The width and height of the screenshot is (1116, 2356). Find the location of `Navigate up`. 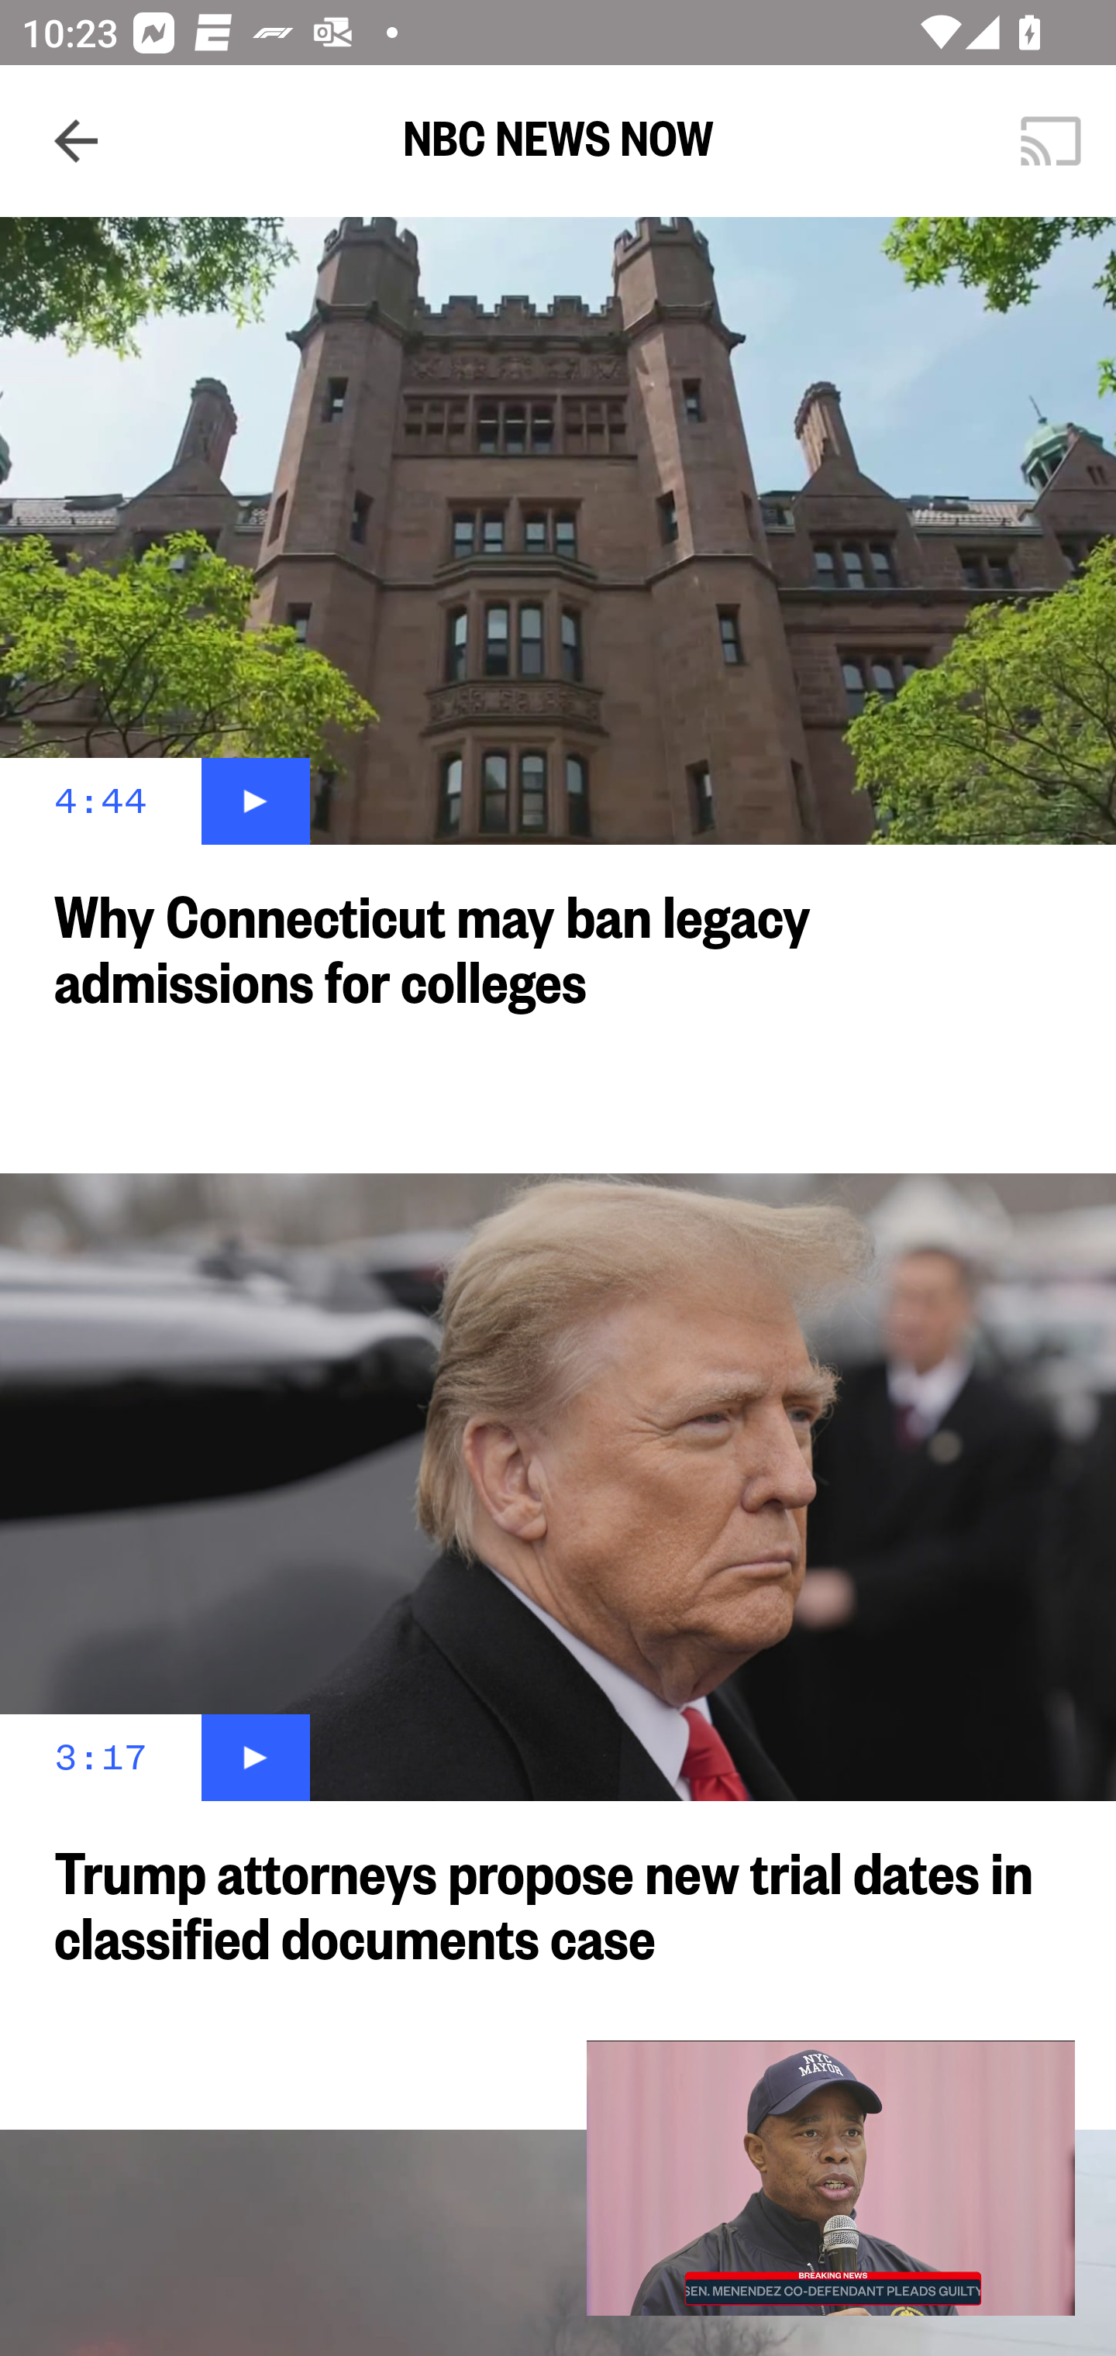

Navigate up is located at coordinates (76, 141).